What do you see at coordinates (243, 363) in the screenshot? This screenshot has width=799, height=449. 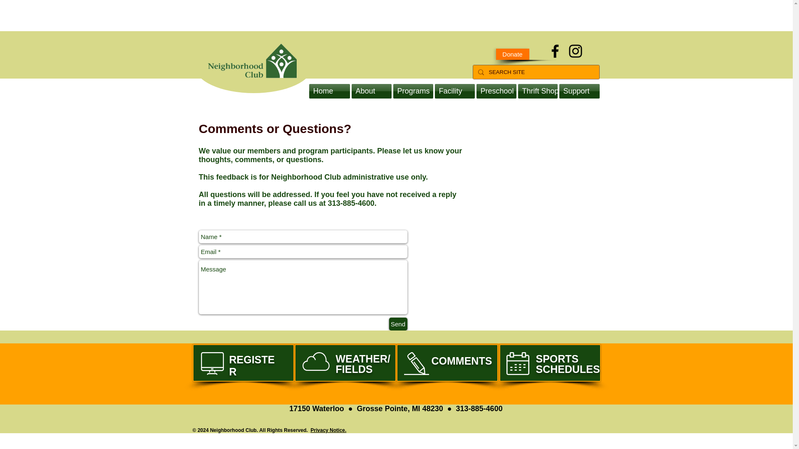 I see `Donate` at bounding box center [243, 363].